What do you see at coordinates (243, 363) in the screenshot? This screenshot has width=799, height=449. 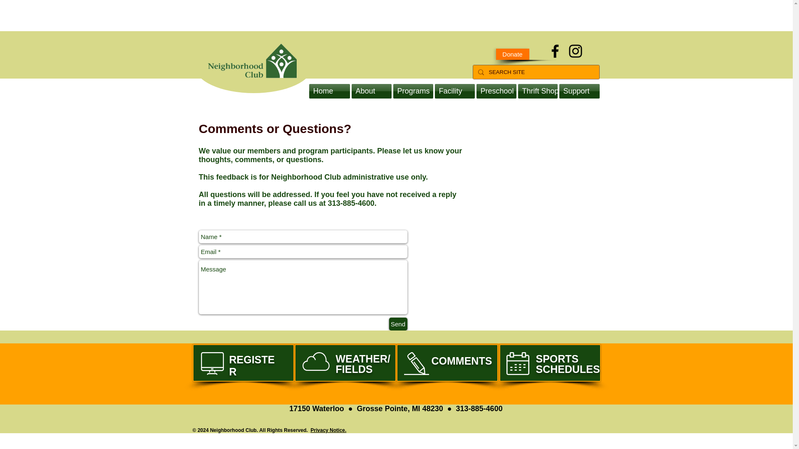 I see `Donate` at bounding box center [243, 363].